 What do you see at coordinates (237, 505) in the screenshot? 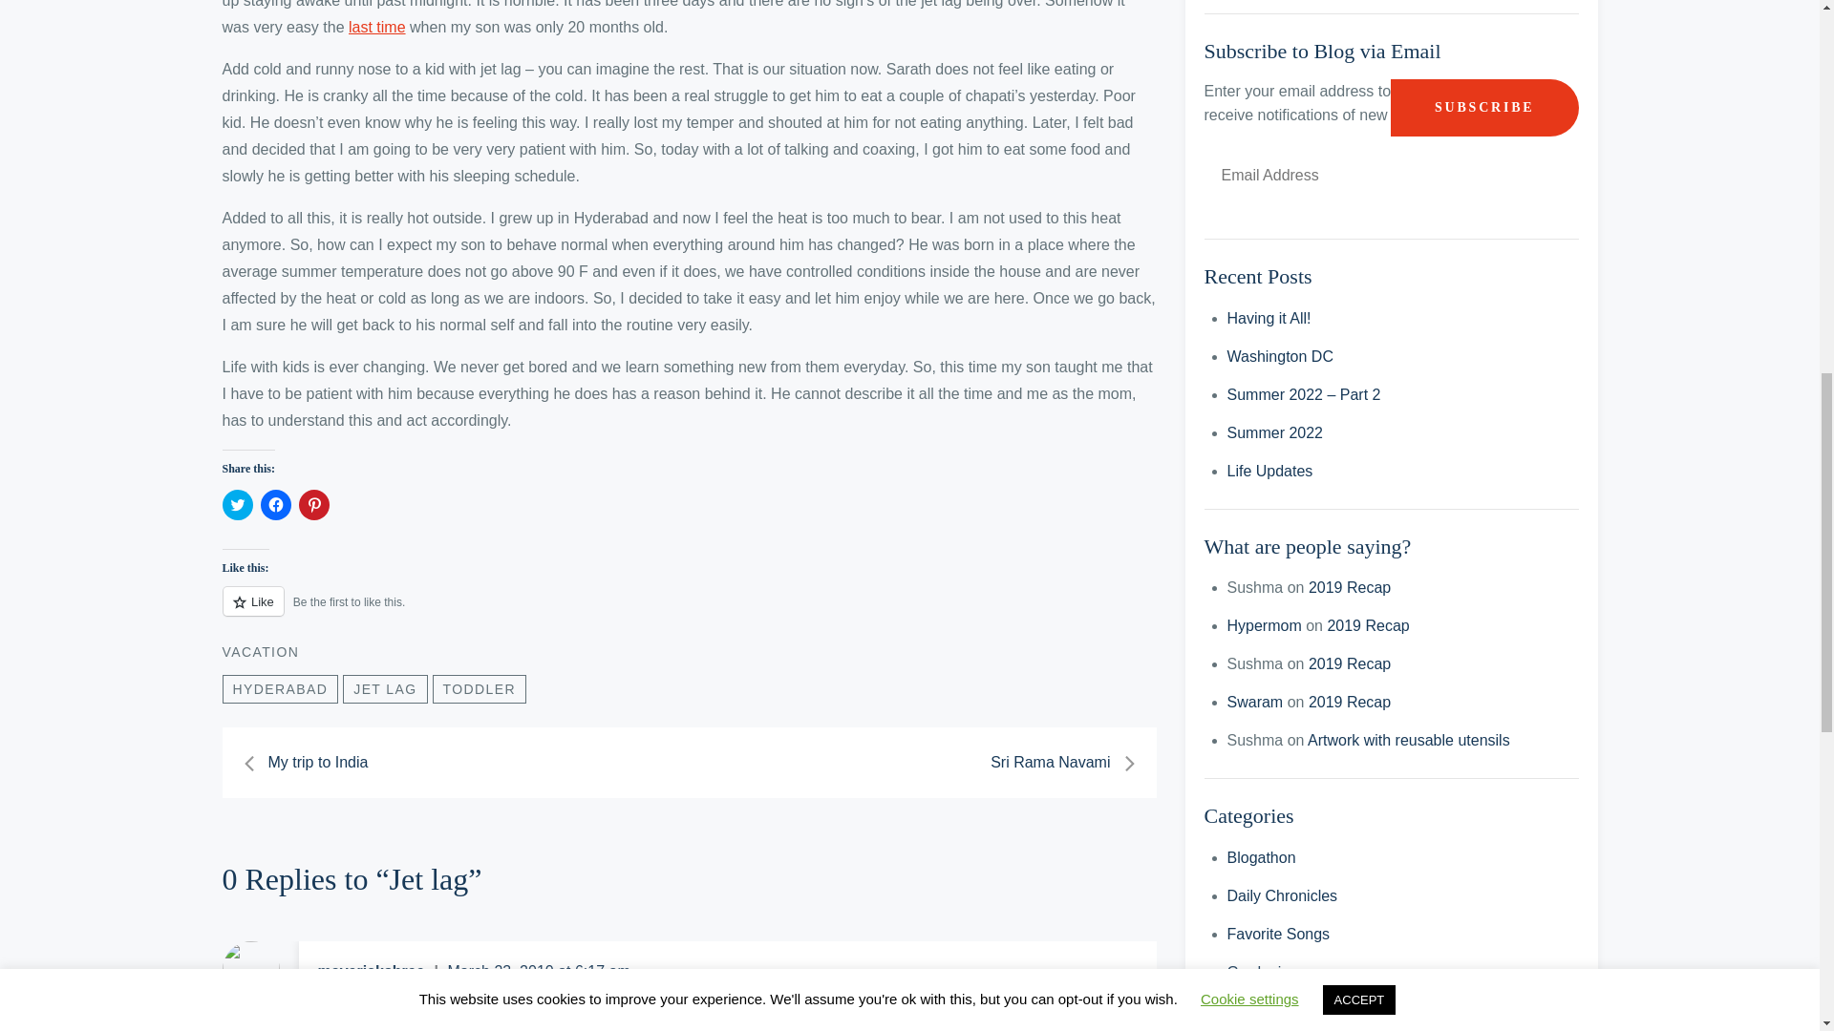
I see `Click to share on Twitter` at bounding box center [237, 505].